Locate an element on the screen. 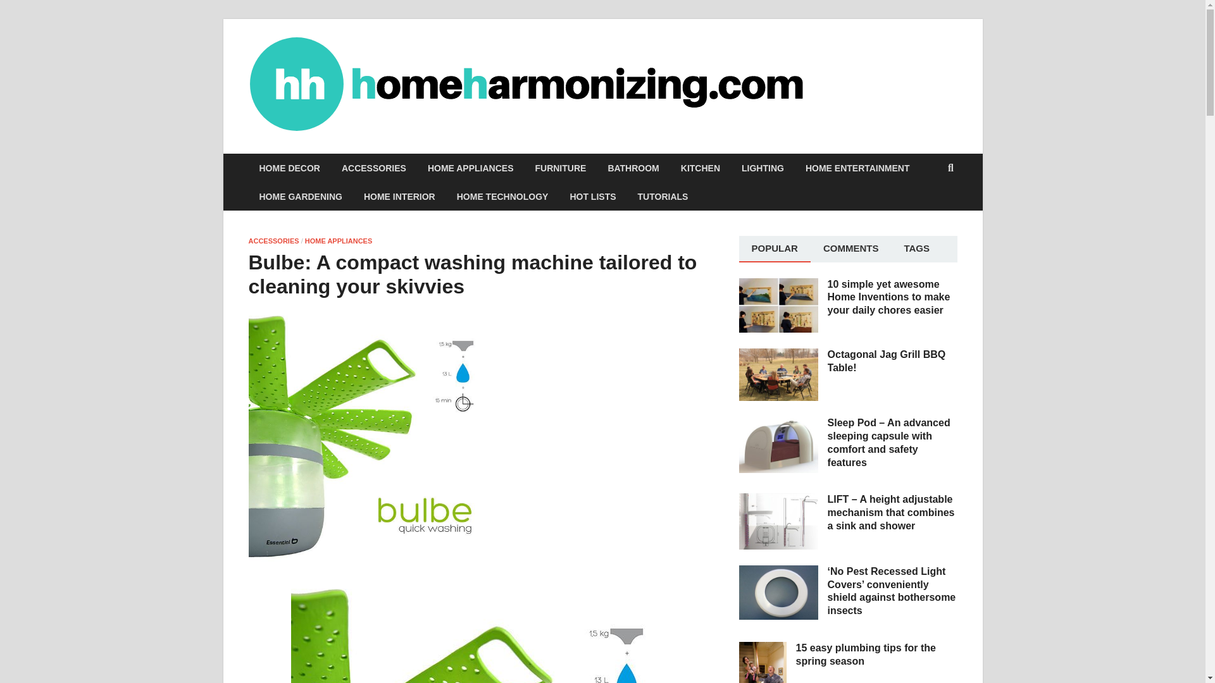  HOME APPLIANCES is located at coordinates (339, 240).